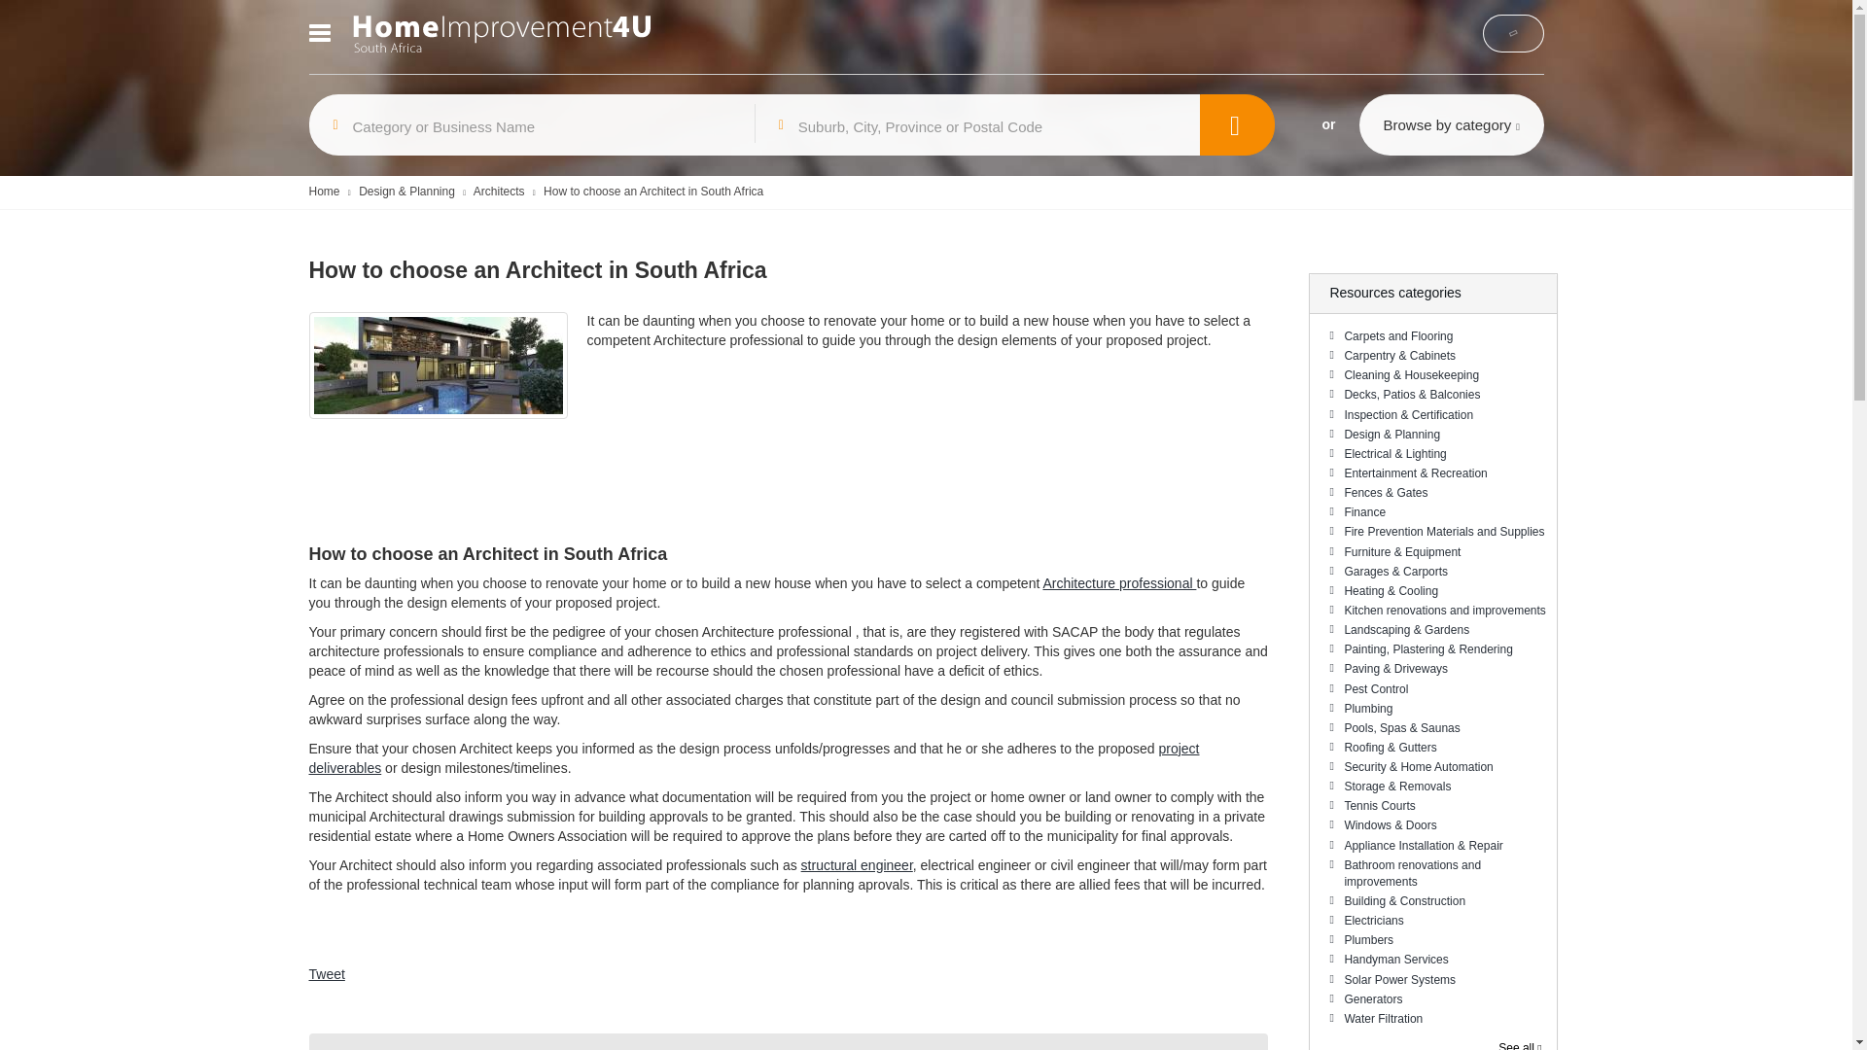 The width and height of the screenshot is (1867, 1050). I want to click on Tweet, so click(327, 973).